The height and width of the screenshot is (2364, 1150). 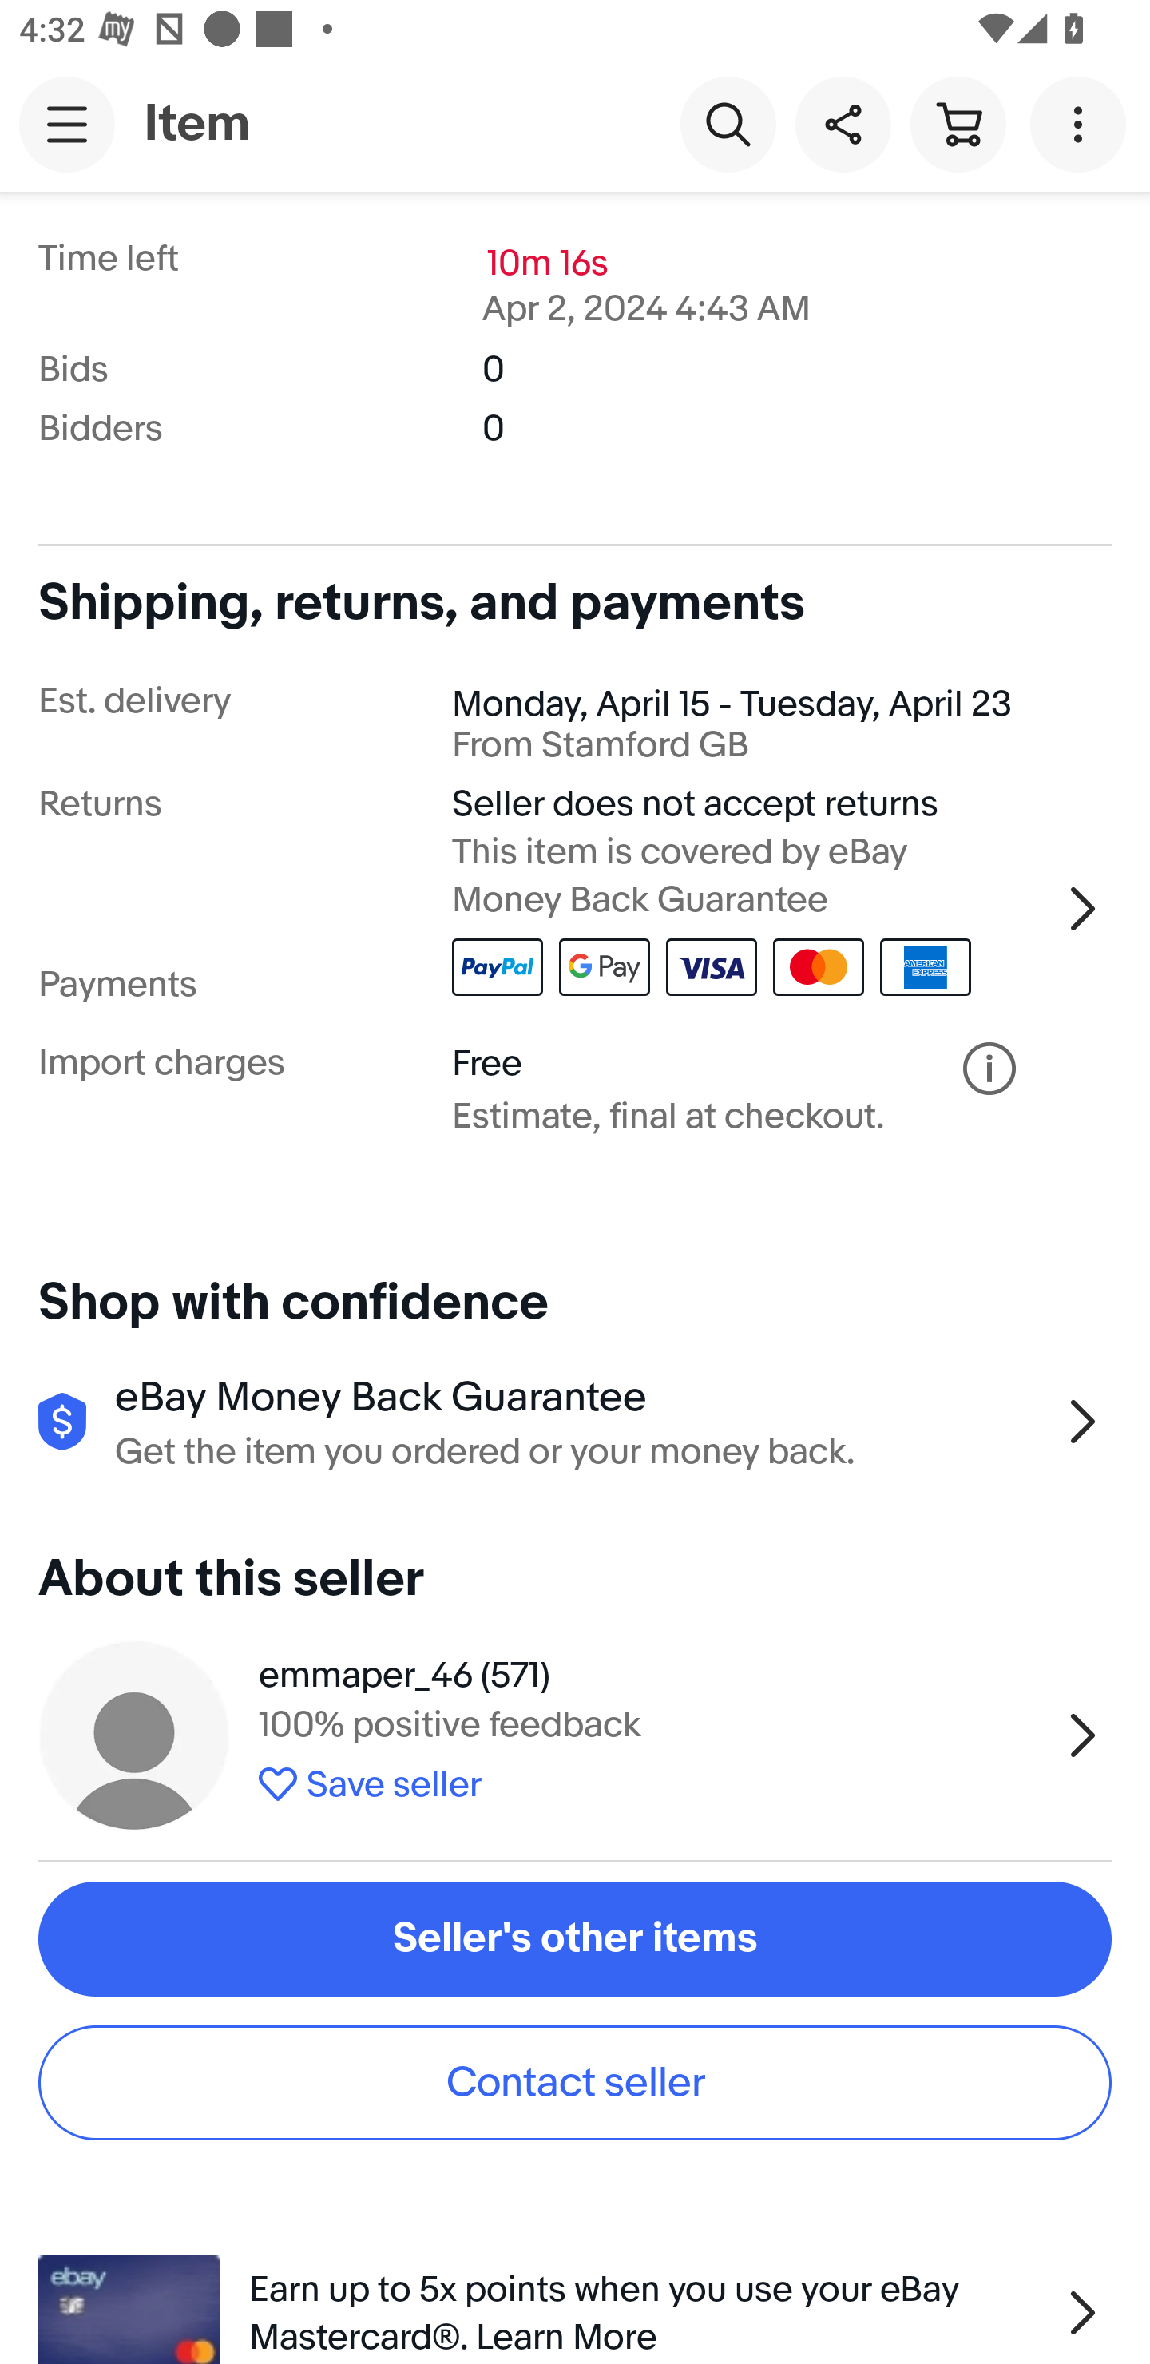 I want to click on Search, so click(x=728, y=123).